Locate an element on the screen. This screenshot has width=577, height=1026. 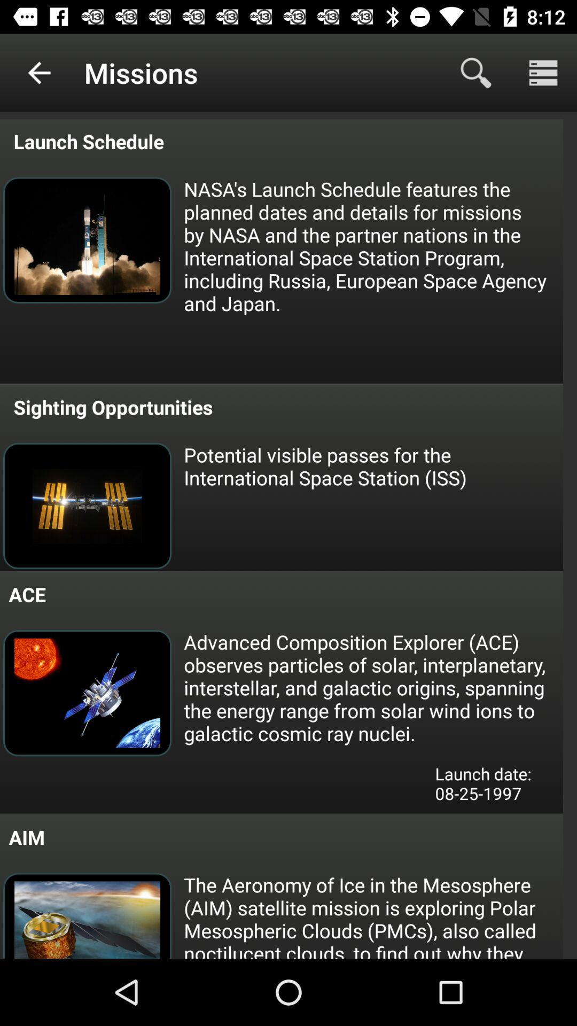
click icon below the  sighting opportunities item is located at coordinates (372, 466).